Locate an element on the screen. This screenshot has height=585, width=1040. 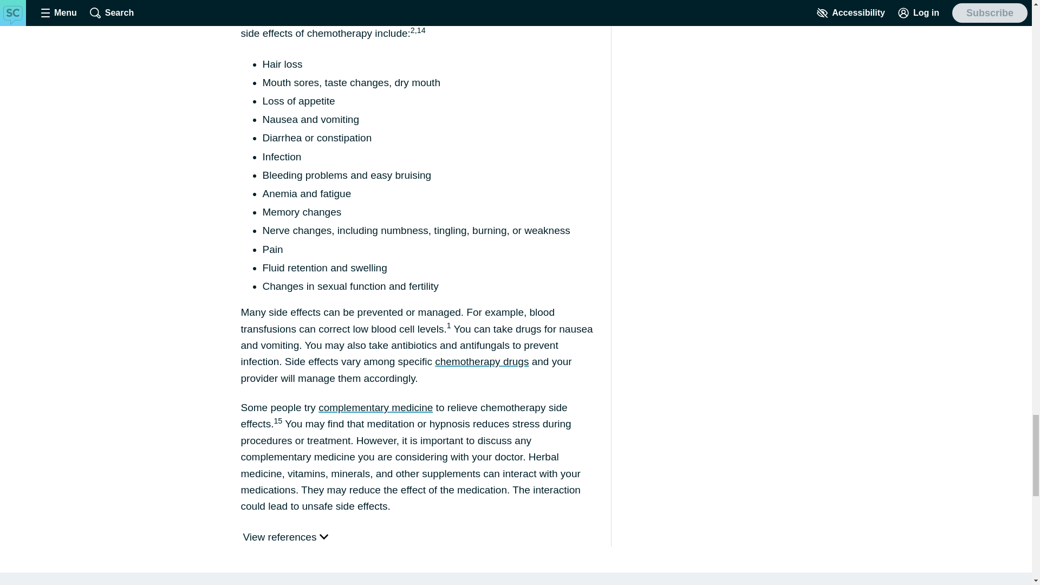
caret icon is located at coordinates (324, 536).